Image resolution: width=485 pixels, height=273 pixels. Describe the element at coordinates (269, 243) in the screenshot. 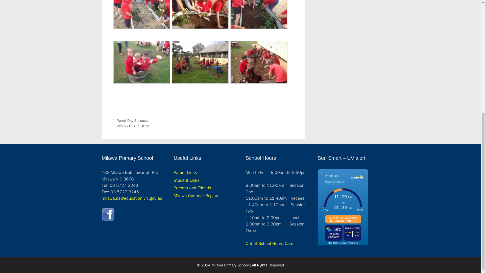

I see `Out of School Hours Care` at that location.